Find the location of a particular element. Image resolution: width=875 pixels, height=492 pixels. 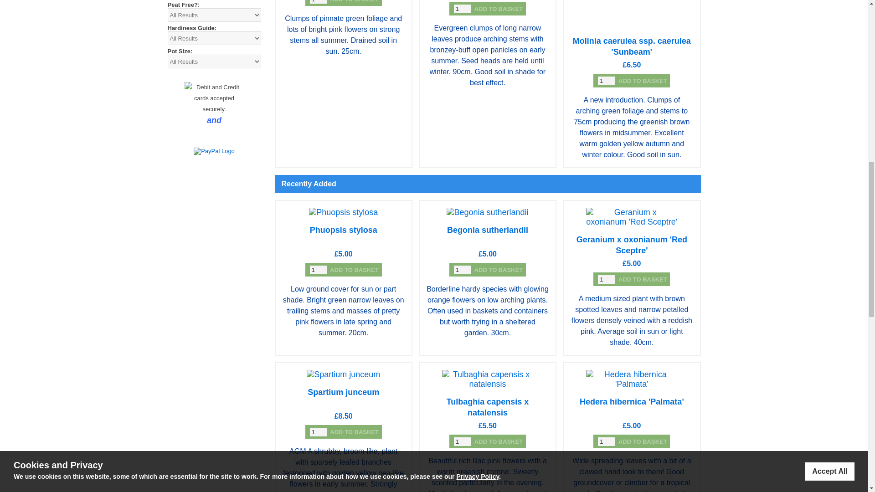

1 is located at coordinates (318, 431).